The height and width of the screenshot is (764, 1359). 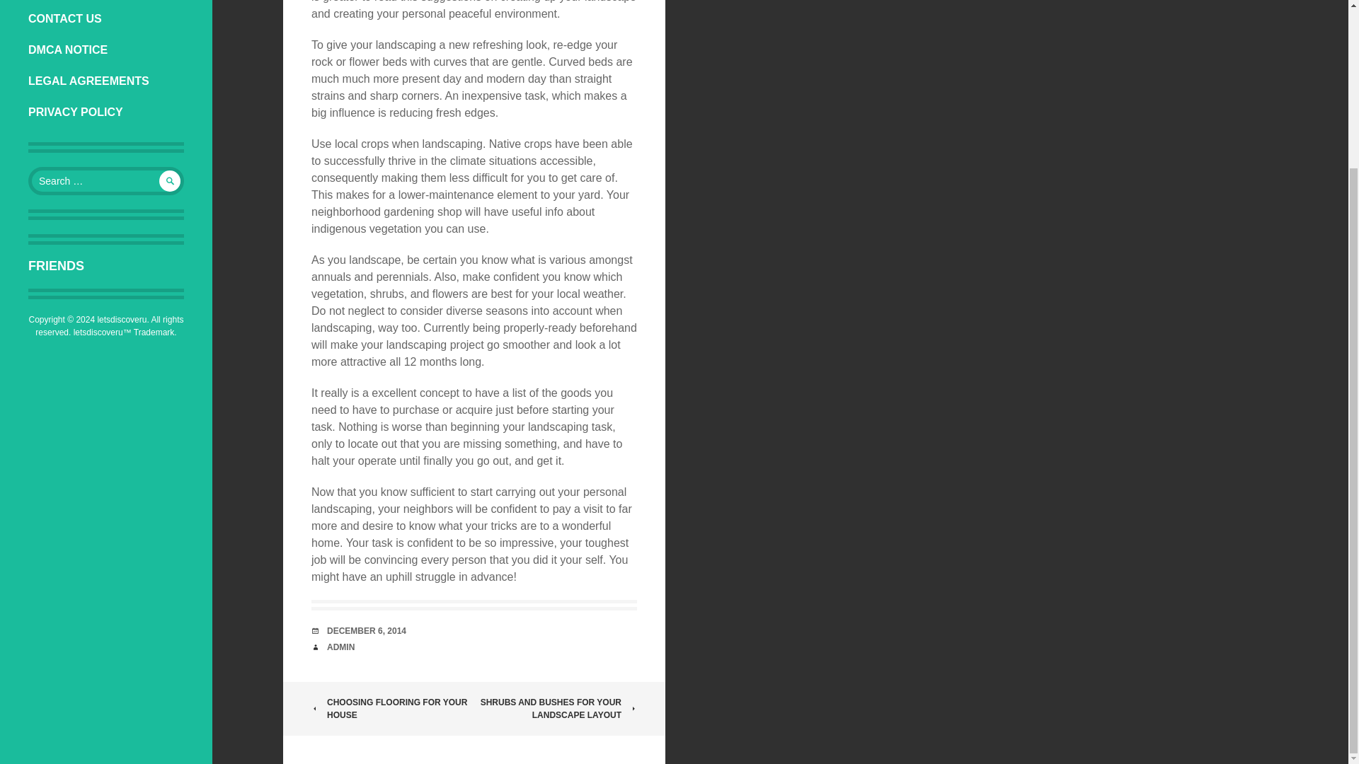 What do you see at coordinates (392, 708) in the screenshot?
I see `CHOOSING FLOORING FOR YOUR HOUSE` at bounding box center [392, 708].